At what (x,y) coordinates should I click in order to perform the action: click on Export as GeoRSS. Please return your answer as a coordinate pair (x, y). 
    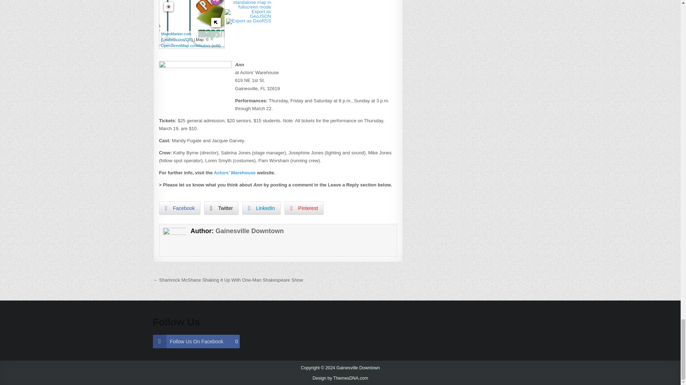
    Looking at the image, I should click on (249, 21).